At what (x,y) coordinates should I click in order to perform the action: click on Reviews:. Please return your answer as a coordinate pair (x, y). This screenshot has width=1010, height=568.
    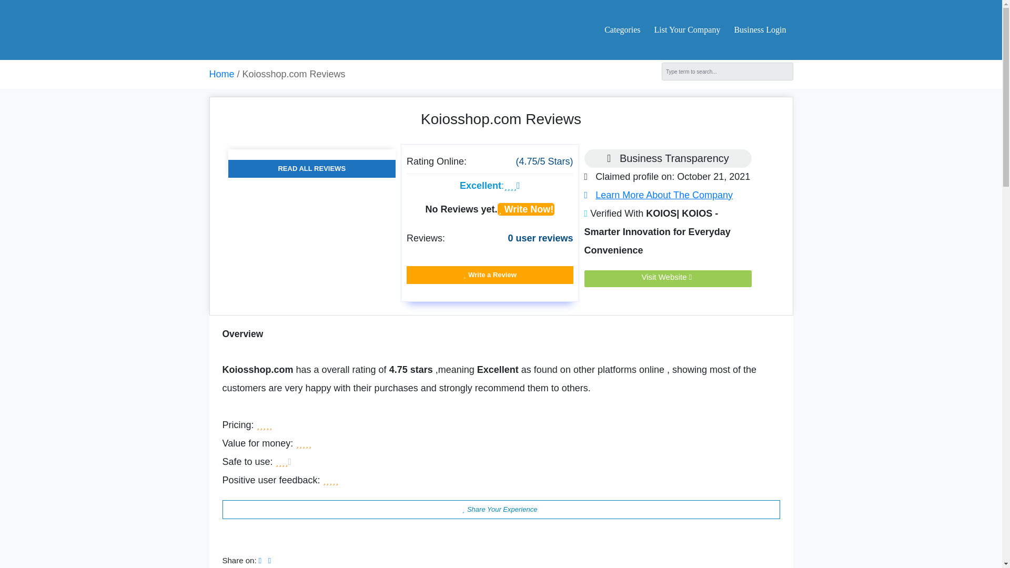
    Looking at the image, I should click on (426, 238).